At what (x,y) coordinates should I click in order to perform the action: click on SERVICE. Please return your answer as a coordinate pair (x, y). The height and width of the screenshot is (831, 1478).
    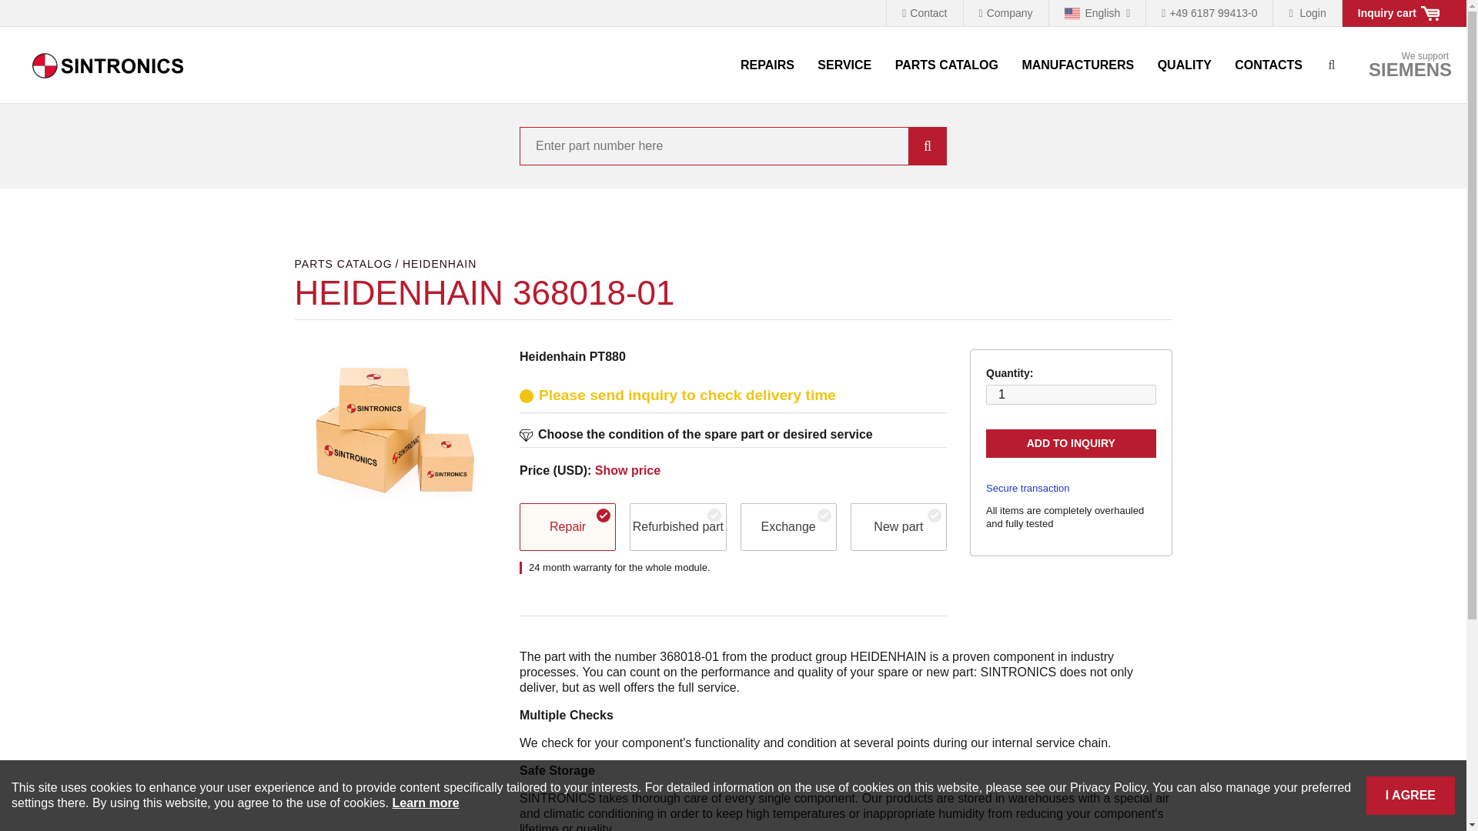
    Looking at the image, I should click on (346, 265).